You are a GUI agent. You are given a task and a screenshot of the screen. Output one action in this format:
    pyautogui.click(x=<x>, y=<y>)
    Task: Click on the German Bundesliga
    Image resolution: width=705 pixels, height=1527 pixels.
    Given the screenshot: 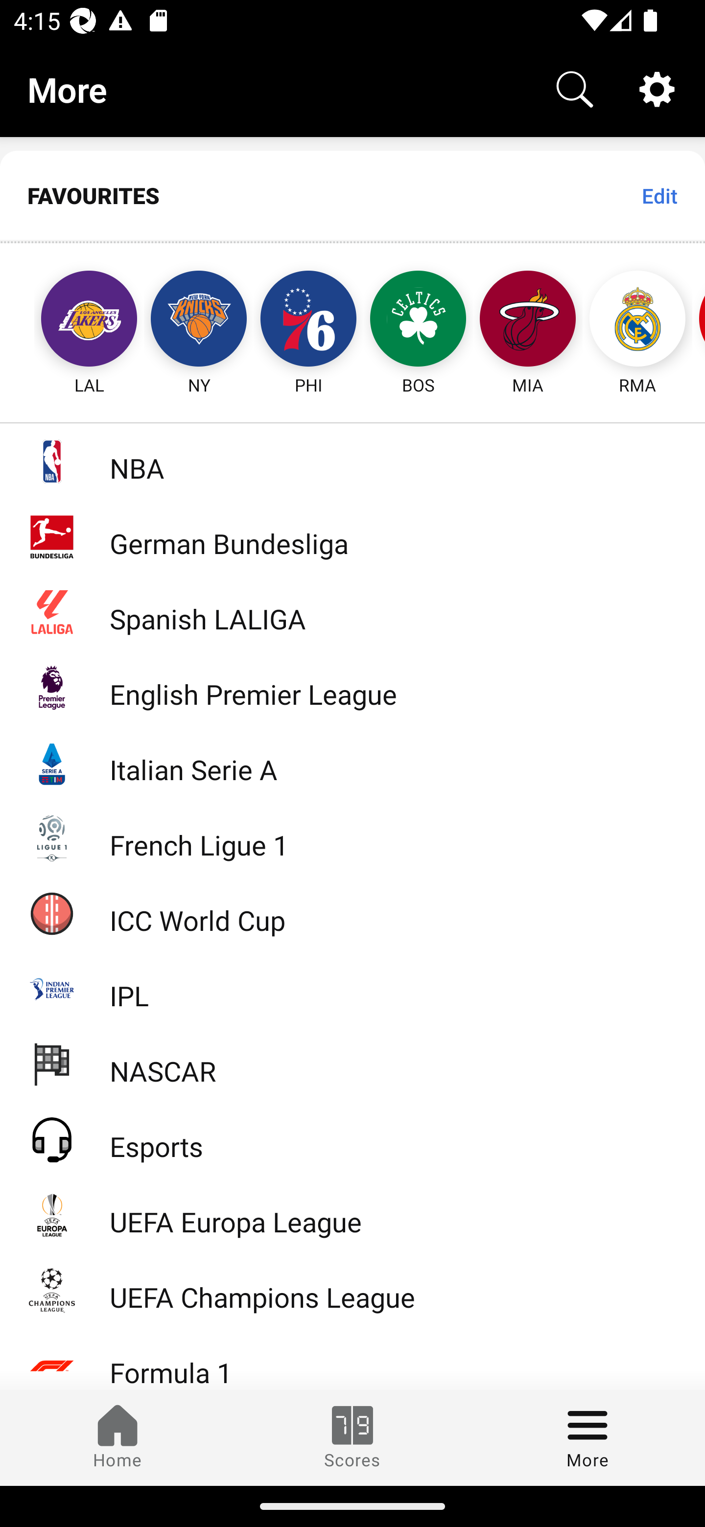 What is the action you would take?
    pyautogui.click(x=352, y=536)
    